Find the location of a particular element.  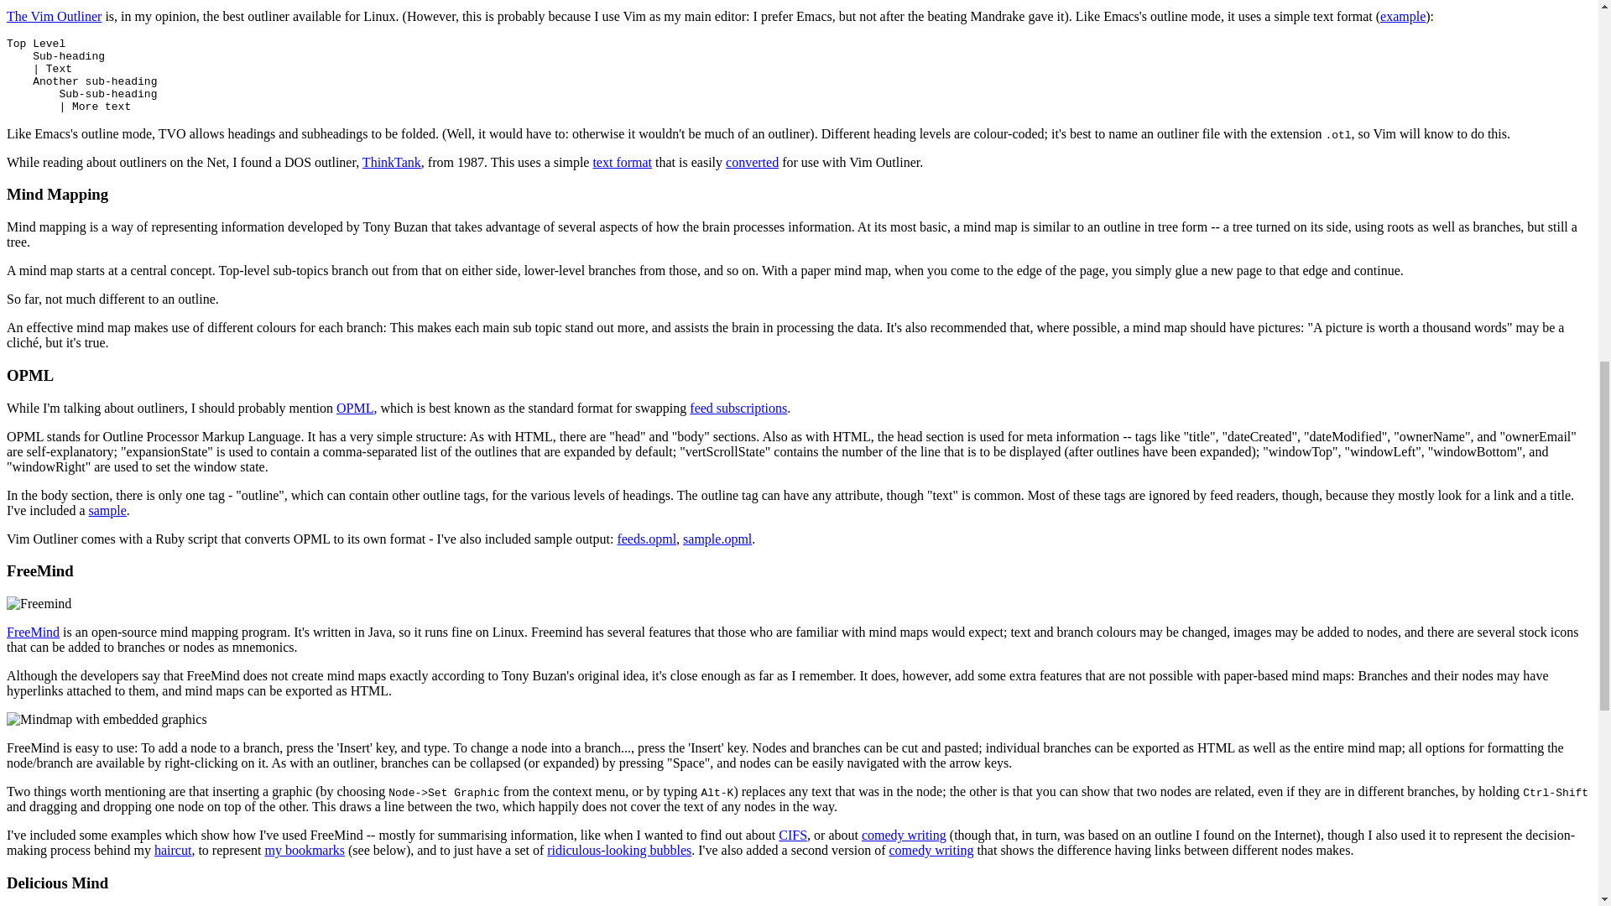

feeds.opml is located at coordinates (646, 539).